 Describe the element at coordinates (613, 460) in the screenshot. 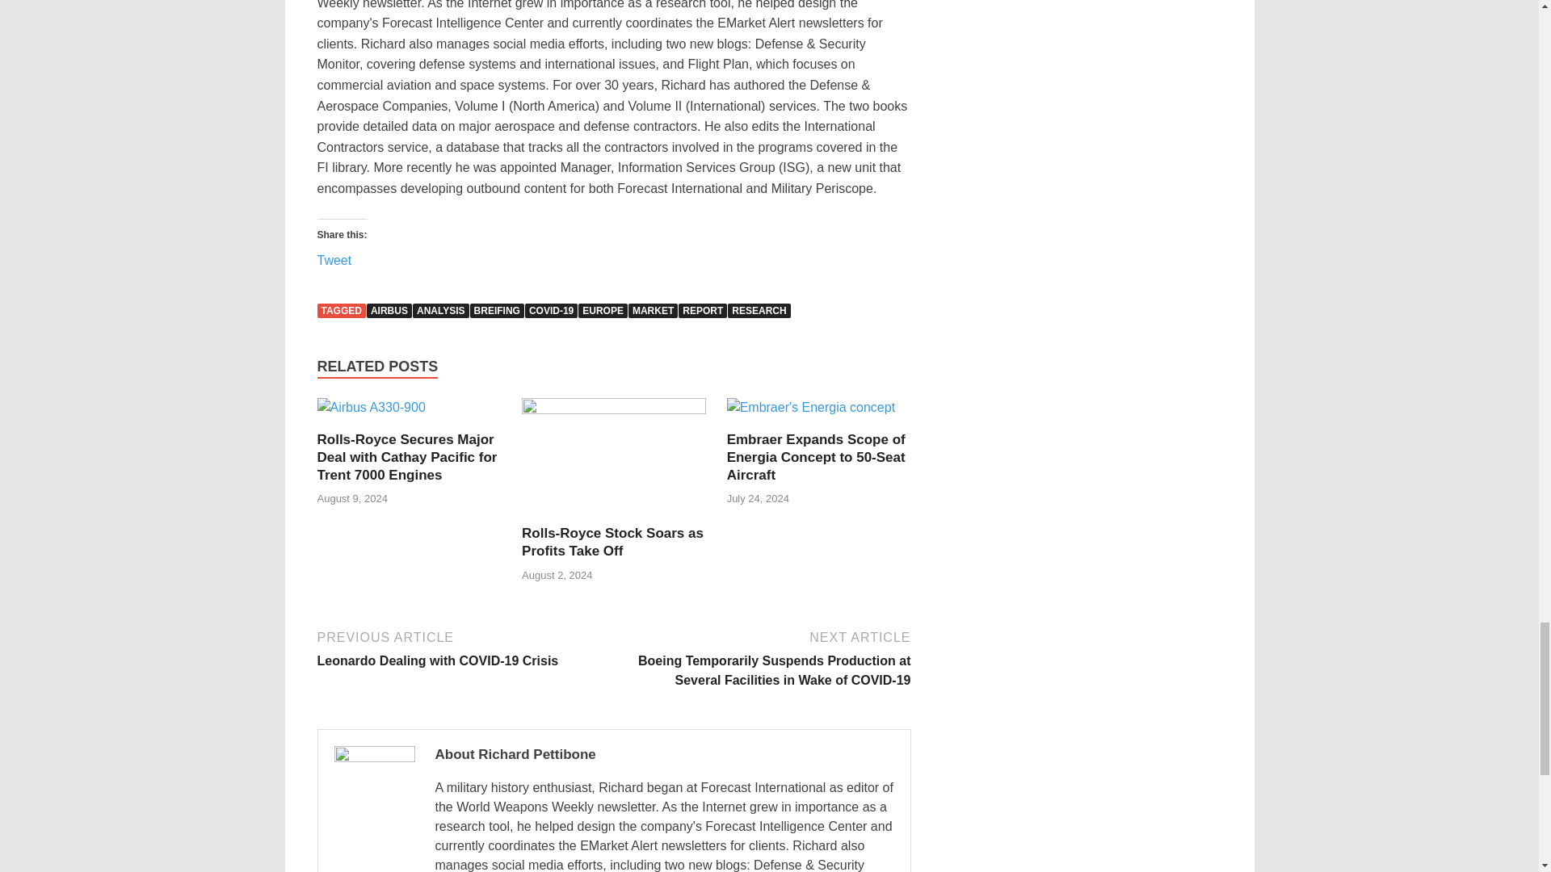

I see `Rolls-Royce Stock Soars as Profits Take Off` at that location.